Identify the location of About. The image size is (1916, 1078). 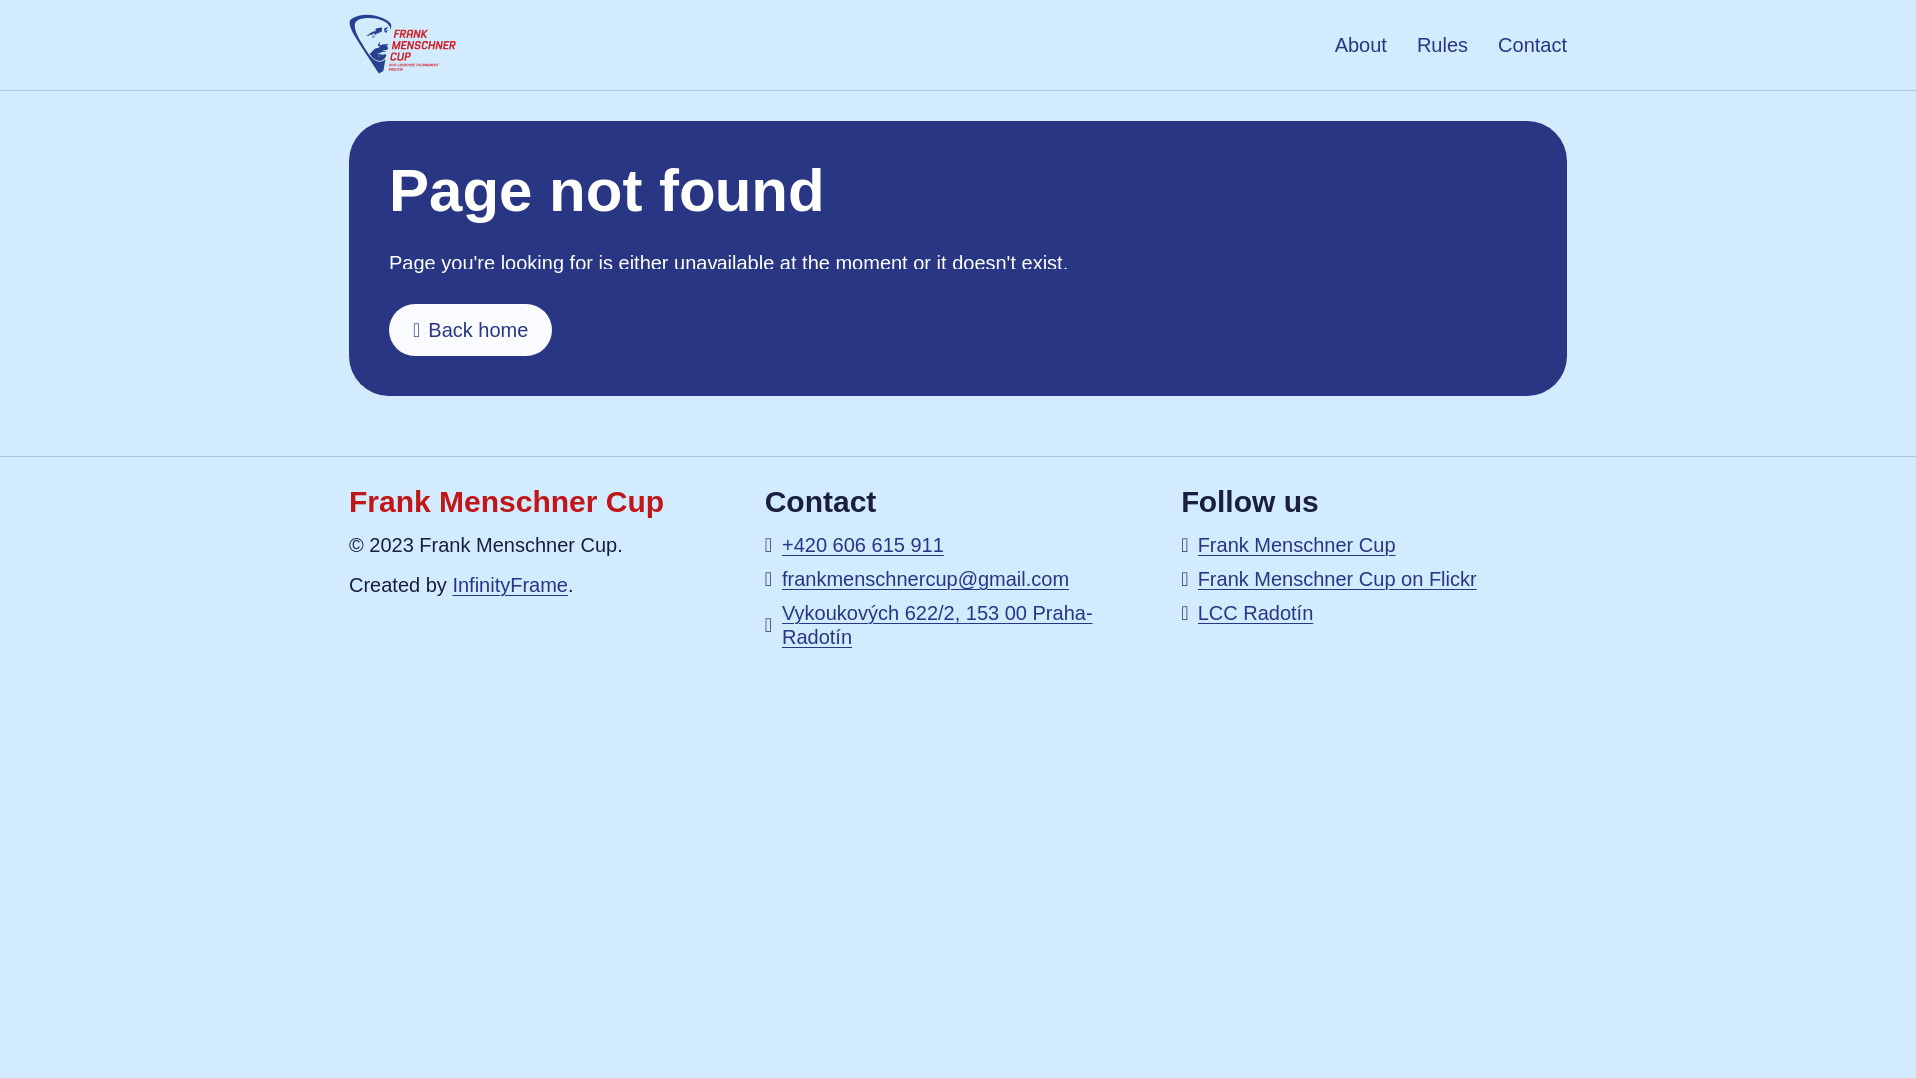
(1361, 44).